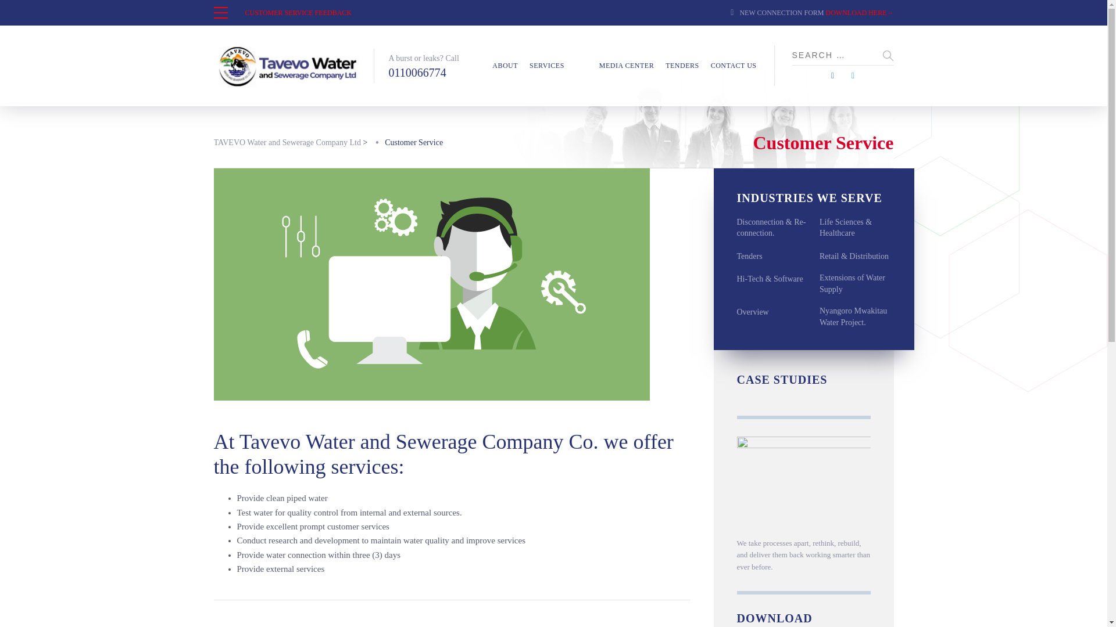 This screenshot has height=627, width=1116. What do you see at coordinates (888, 56) in the screenshot?
I see `Search` at bounding box center [888, 56].